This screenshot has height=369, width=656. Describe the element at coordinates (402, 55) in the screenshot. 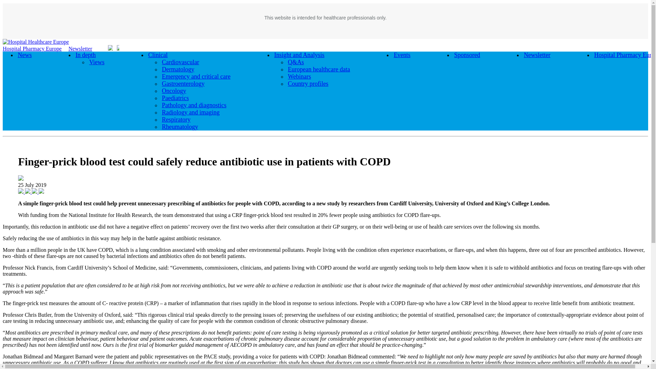

I see `Events` at that location.